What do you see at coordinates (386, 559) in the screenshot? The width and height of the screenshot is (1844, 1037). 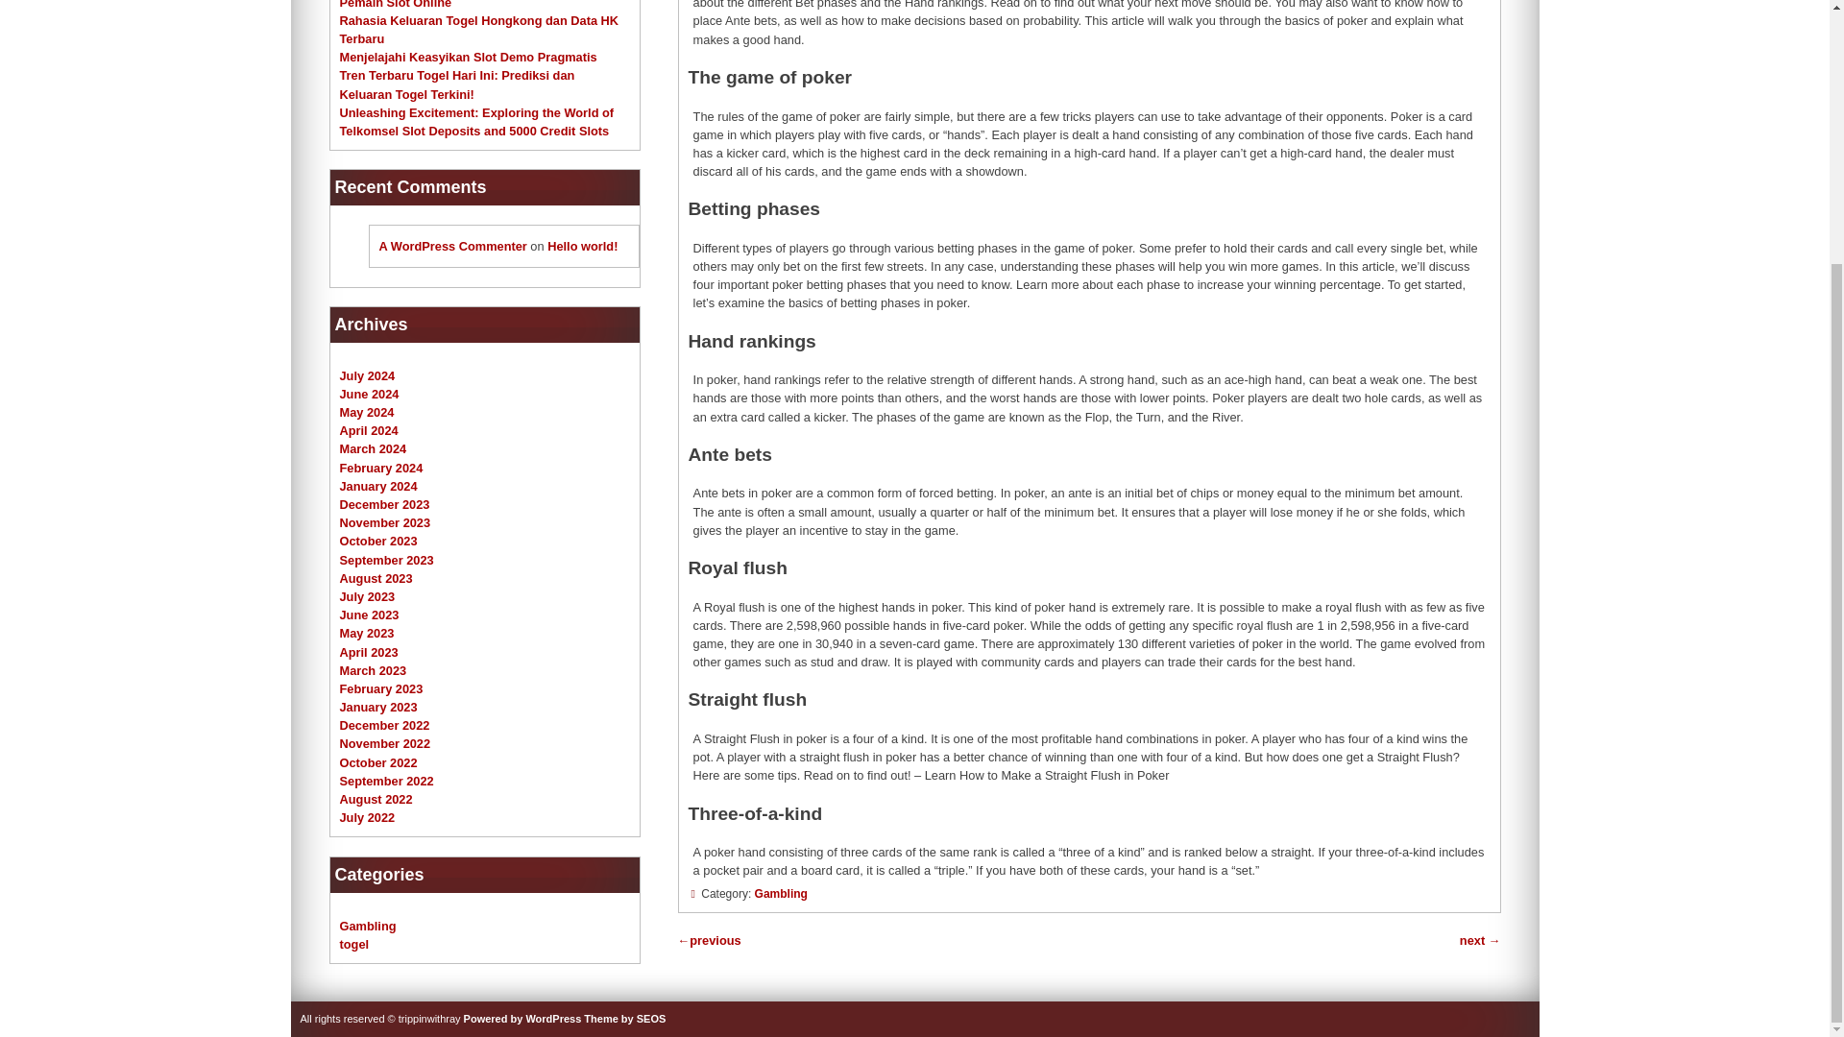 I see `September 2023` at bounding box center [386, 559].